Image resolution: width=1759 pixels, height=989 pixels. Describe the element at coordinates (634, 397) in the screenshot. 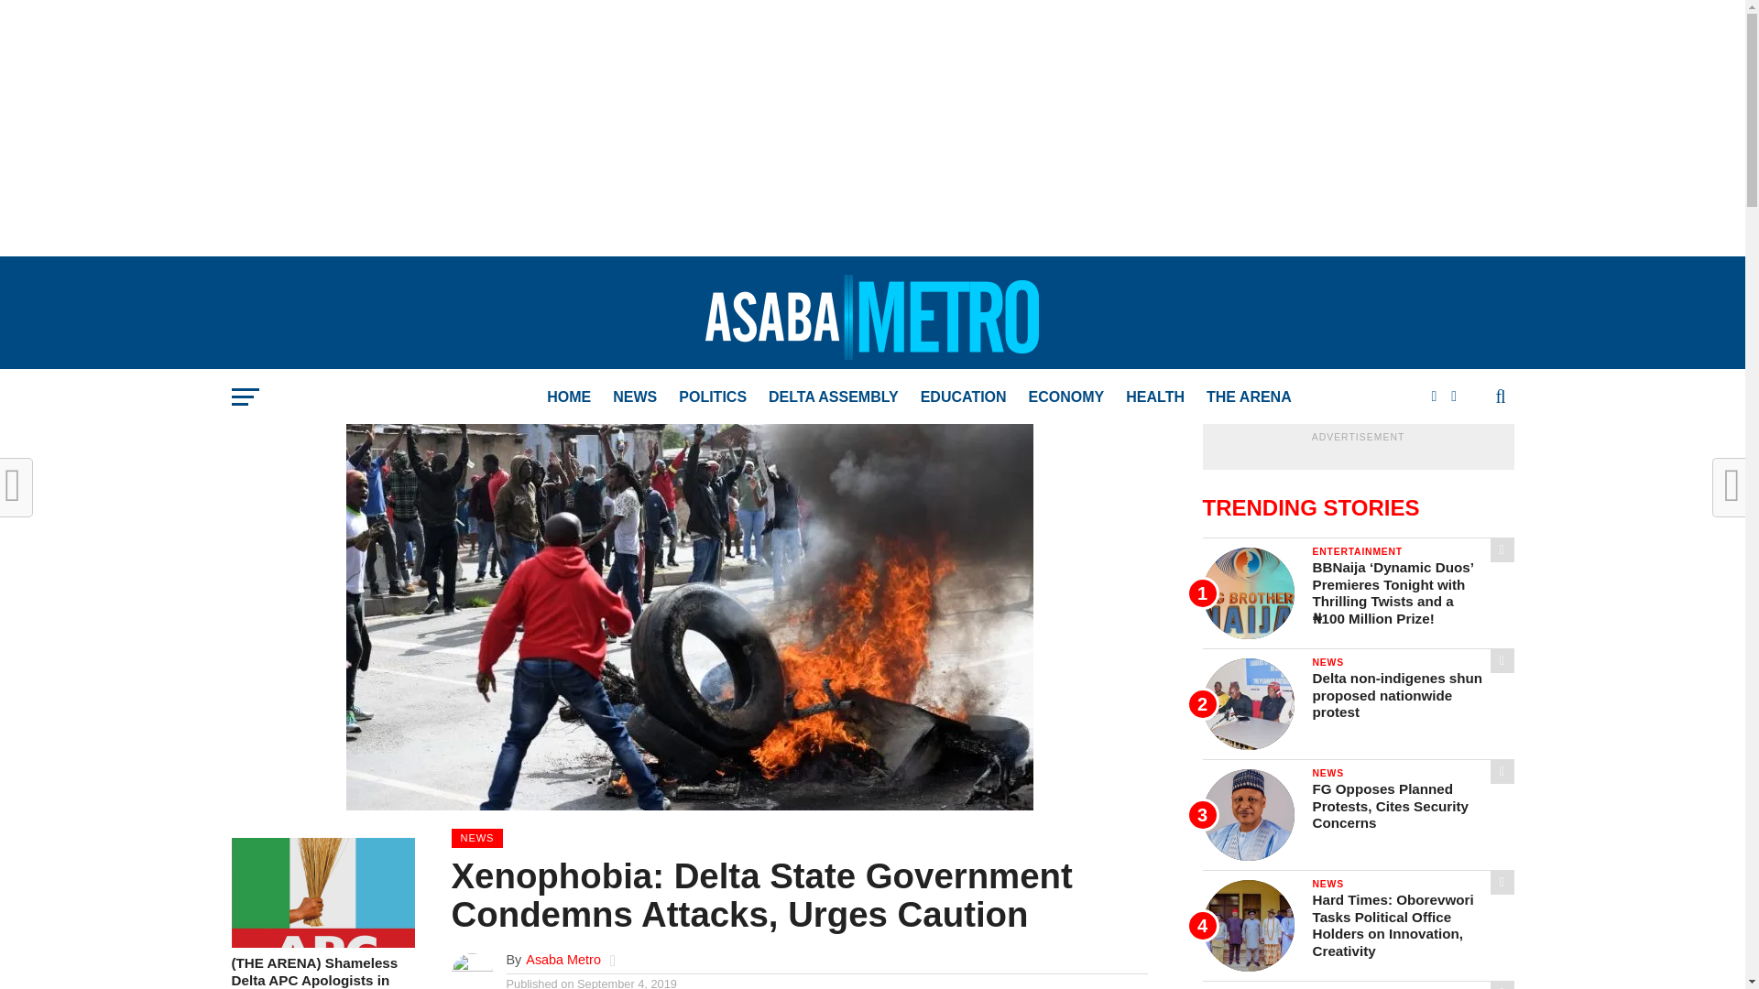

I see `NEWS` at that location.